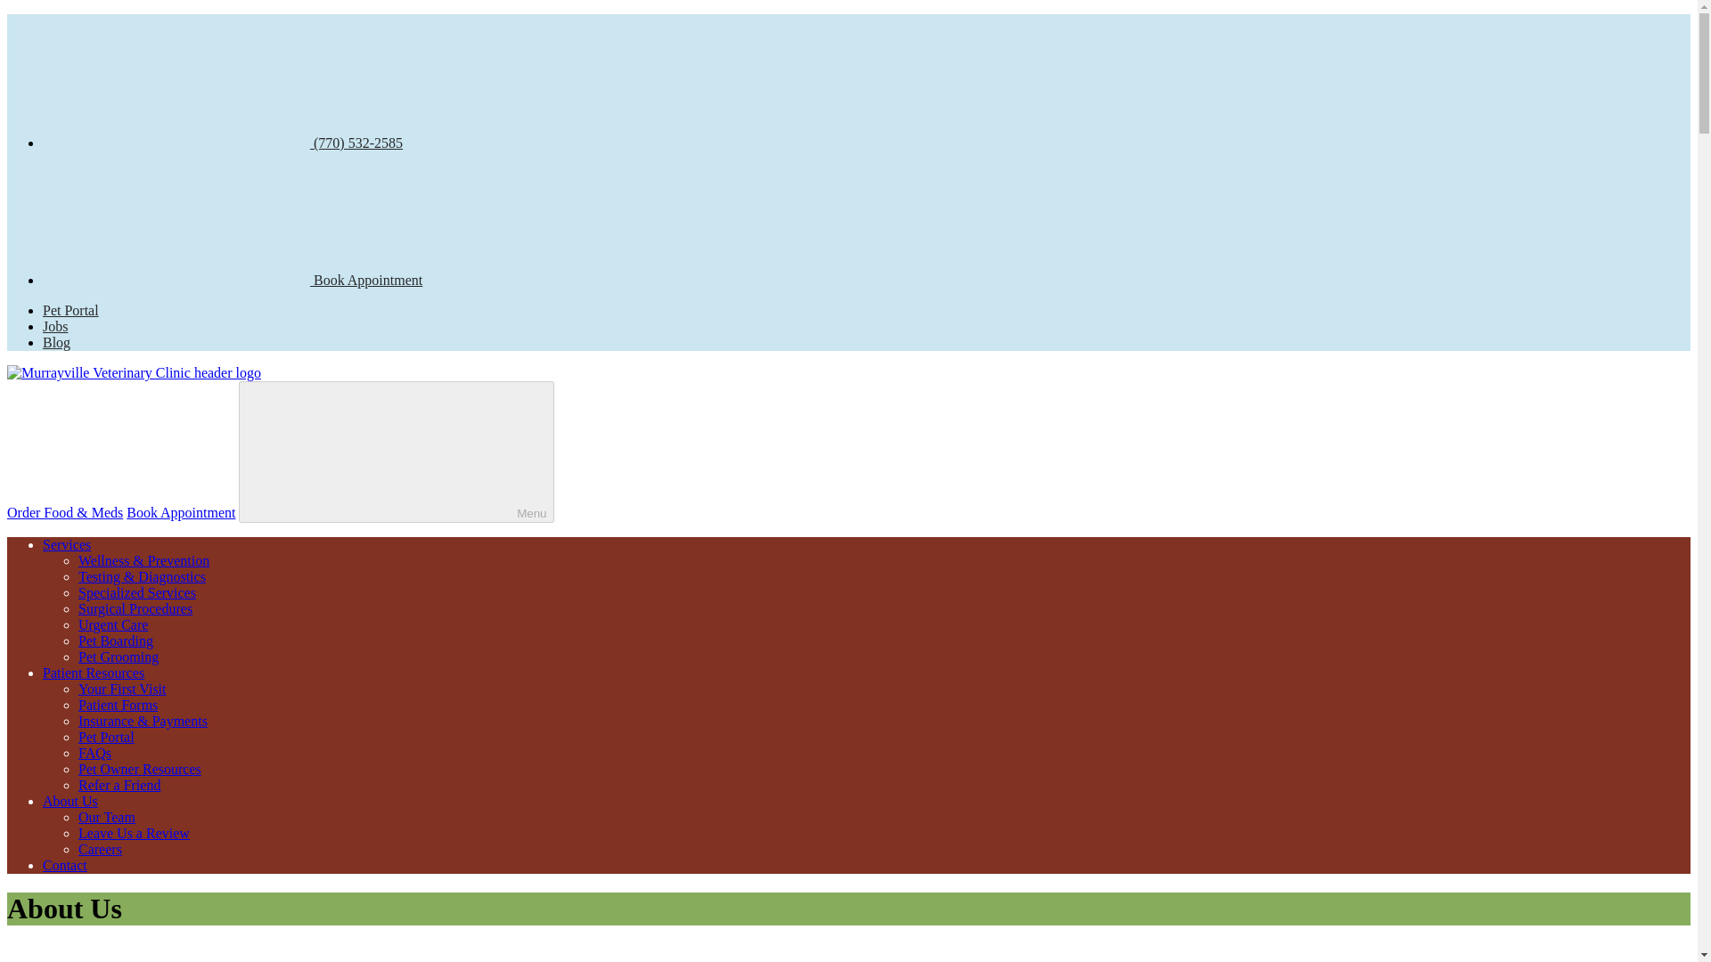 The width and height of the screenshot is (1711, 962). I want to click on Book Appointment, so click(233, 280).